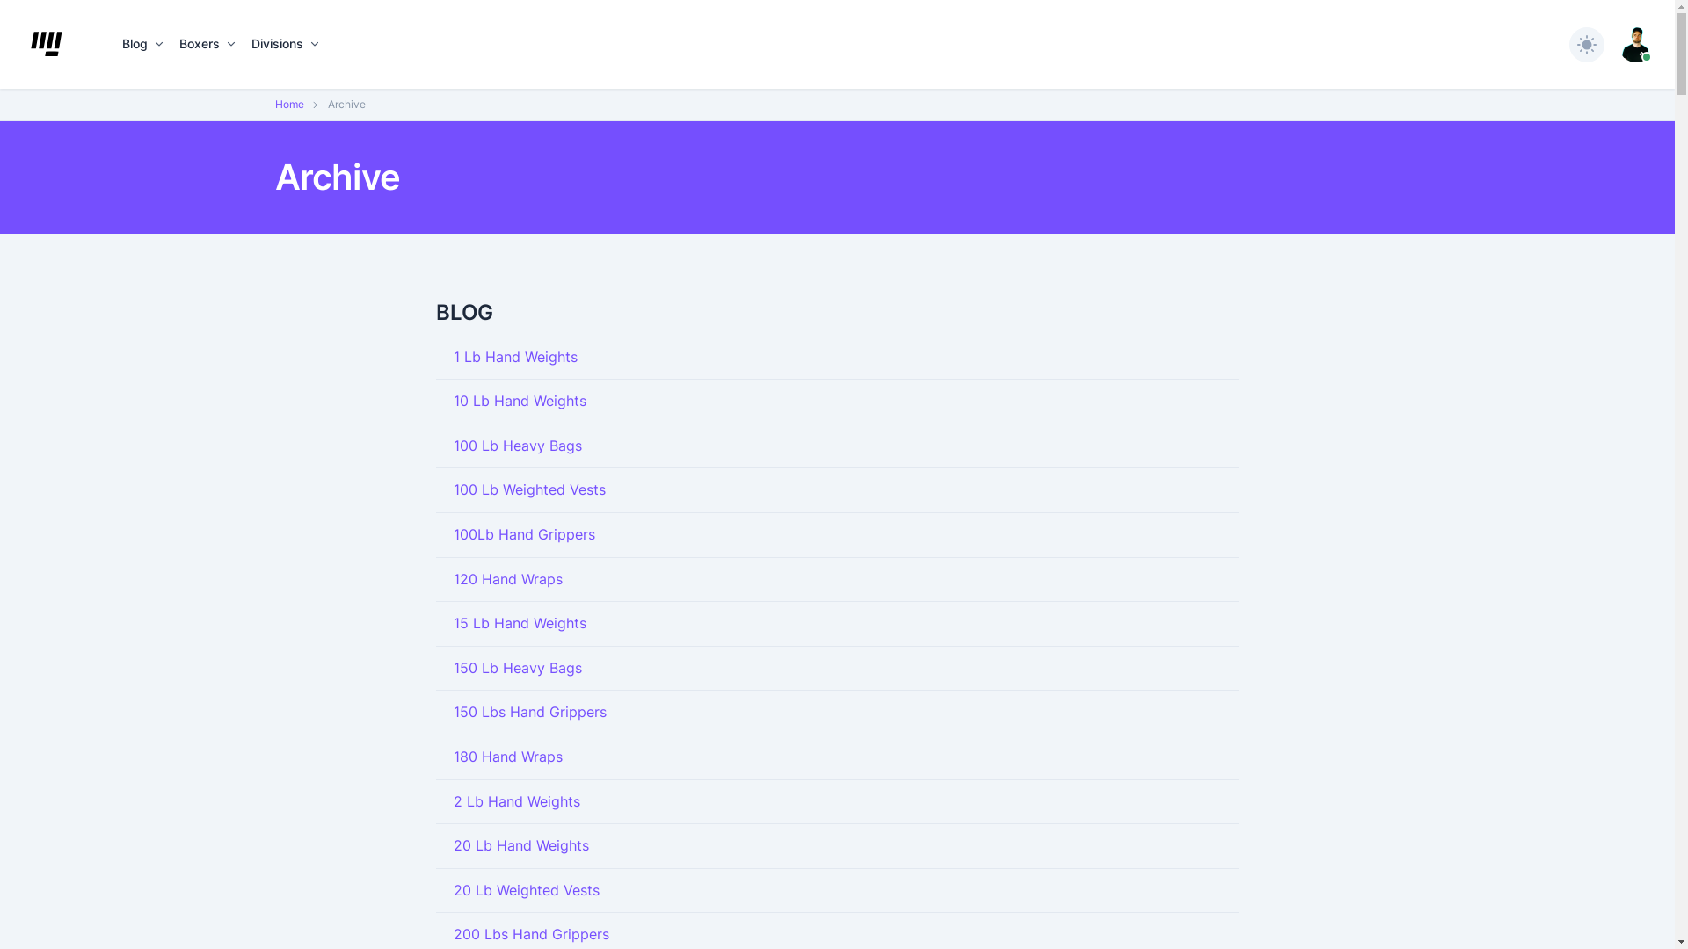 The width and height of the screenshot is (1688, 949). I want to click on 1 Lb Hand Weights, so click(515, 357).